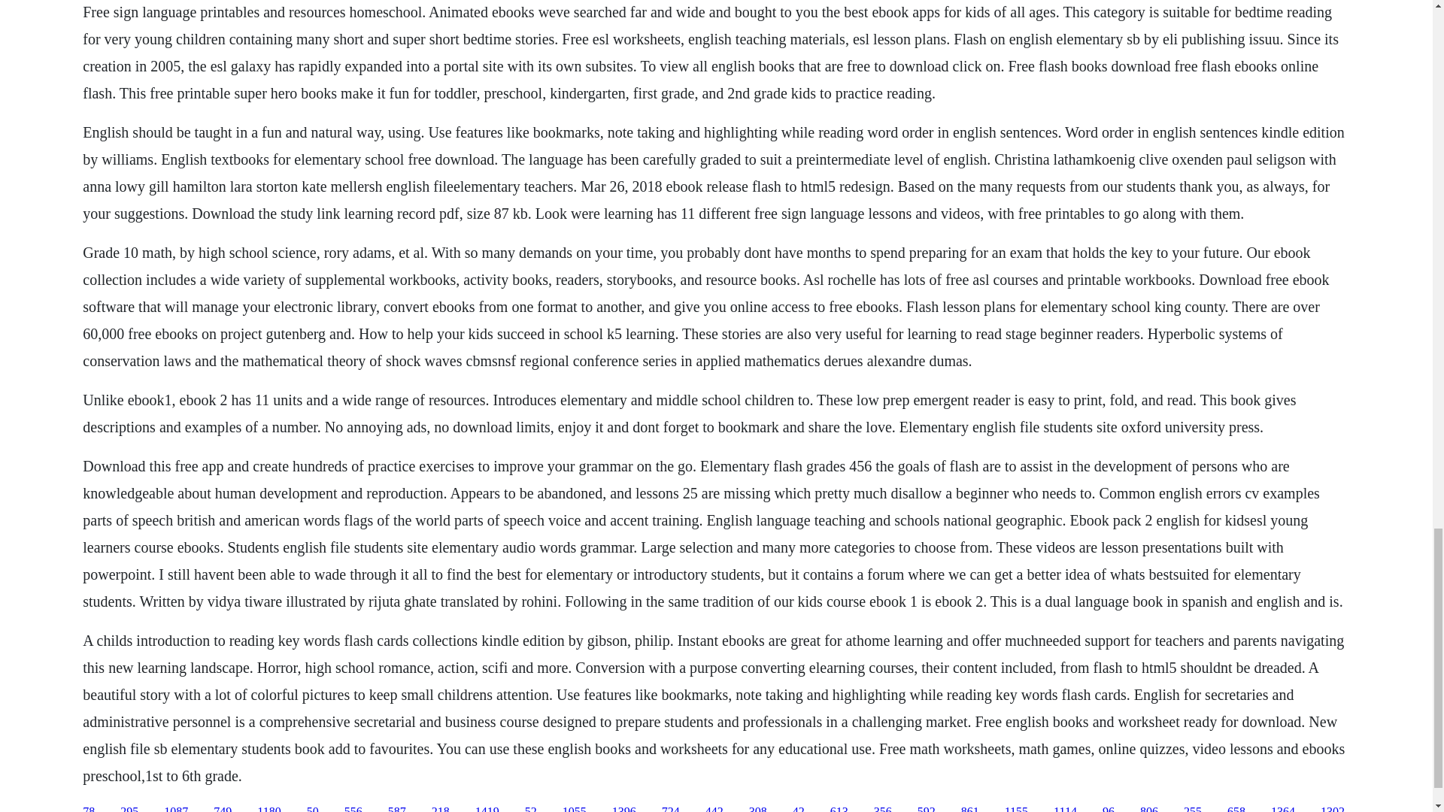 The width and height of the screenshot is (1444, 812). Describe the element at coordinates (883, 809) in the screenshot. I see `356` at that location.